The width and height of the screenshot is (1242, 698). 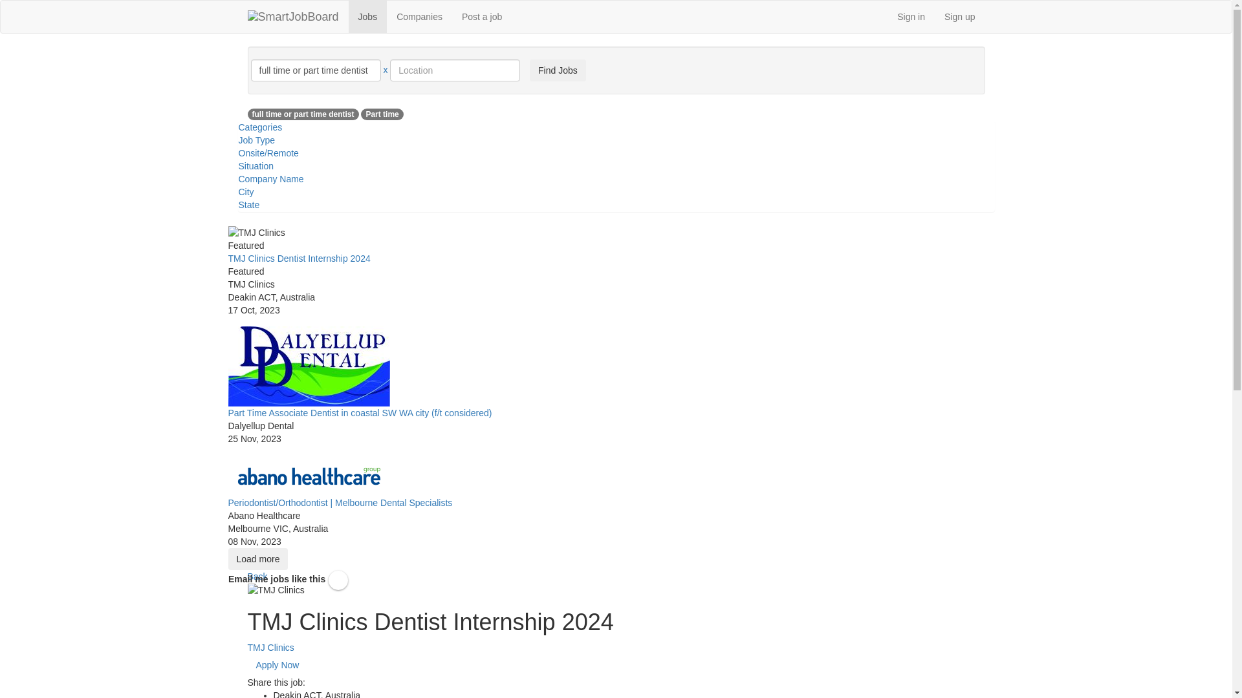 I want to click on Apply Now, so click(x=277, y=665).